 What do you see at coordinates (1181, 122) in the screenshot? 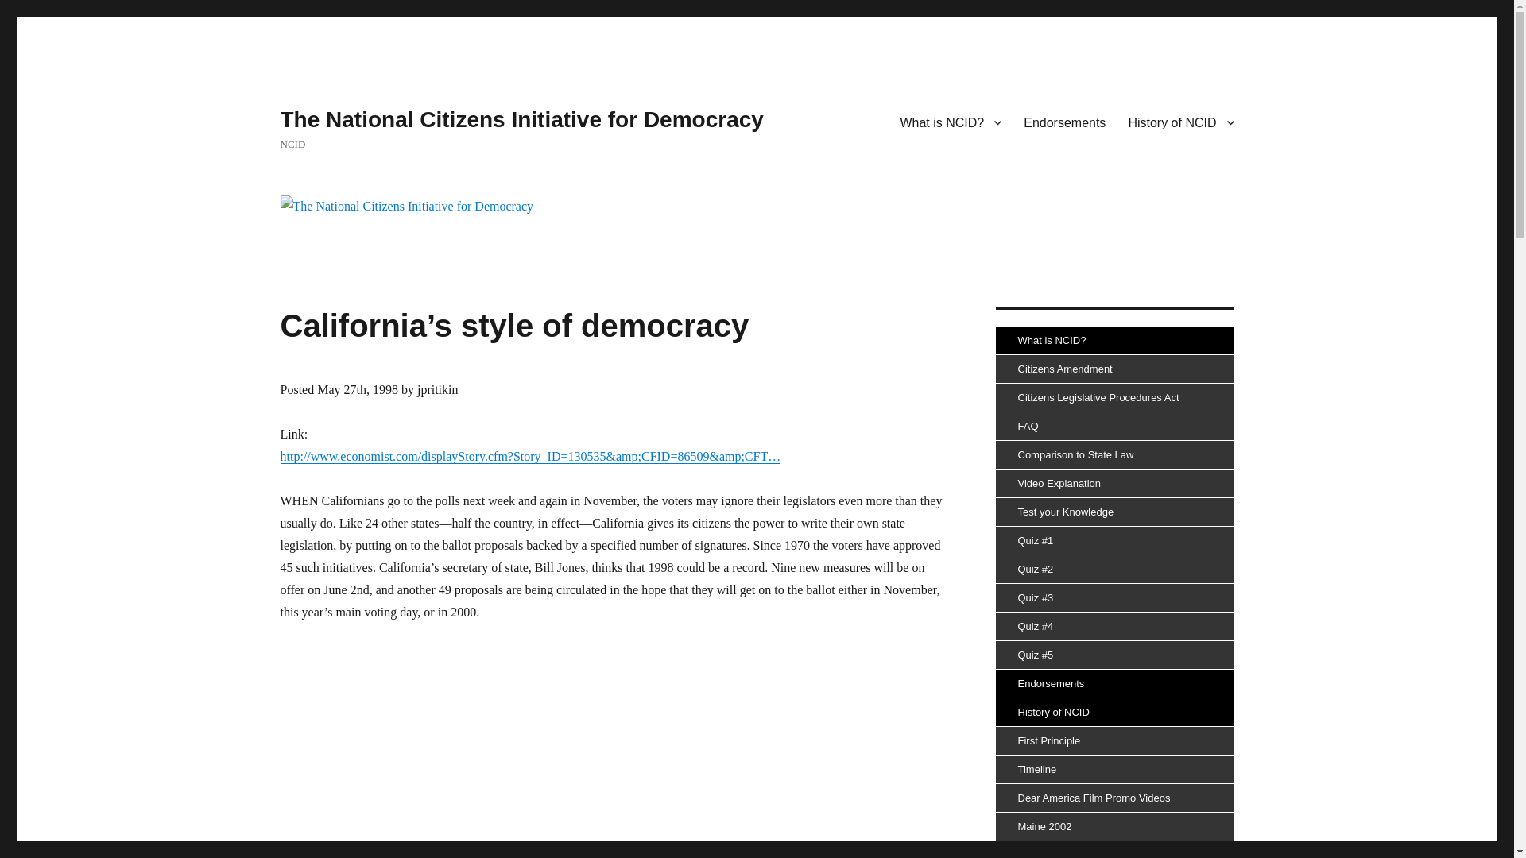
I see `History of NCID` at bounding box center [1181, 122].